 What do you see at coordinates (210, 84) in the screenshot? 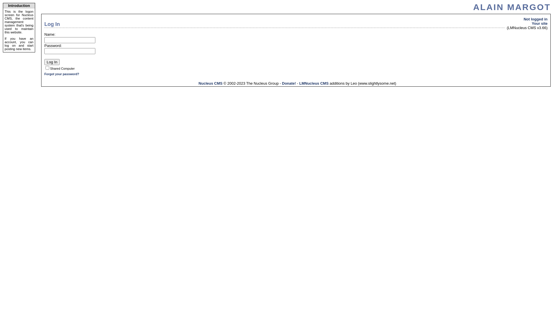
I see `Nucleus CMS` at bounding box center [210, 84].